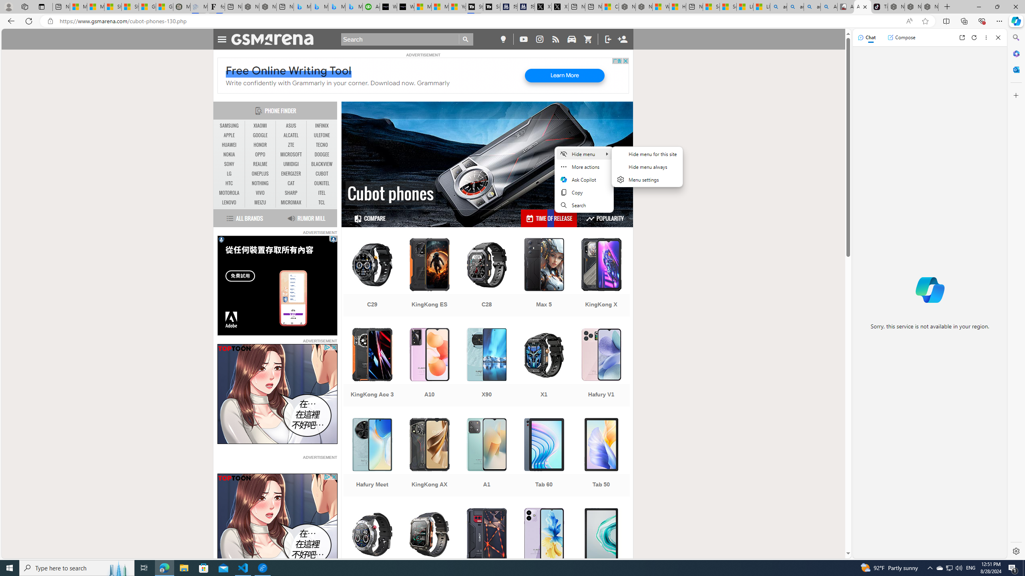  Describe the element at coordinates (560, 7) in the screenshot. I see `X` at that location.